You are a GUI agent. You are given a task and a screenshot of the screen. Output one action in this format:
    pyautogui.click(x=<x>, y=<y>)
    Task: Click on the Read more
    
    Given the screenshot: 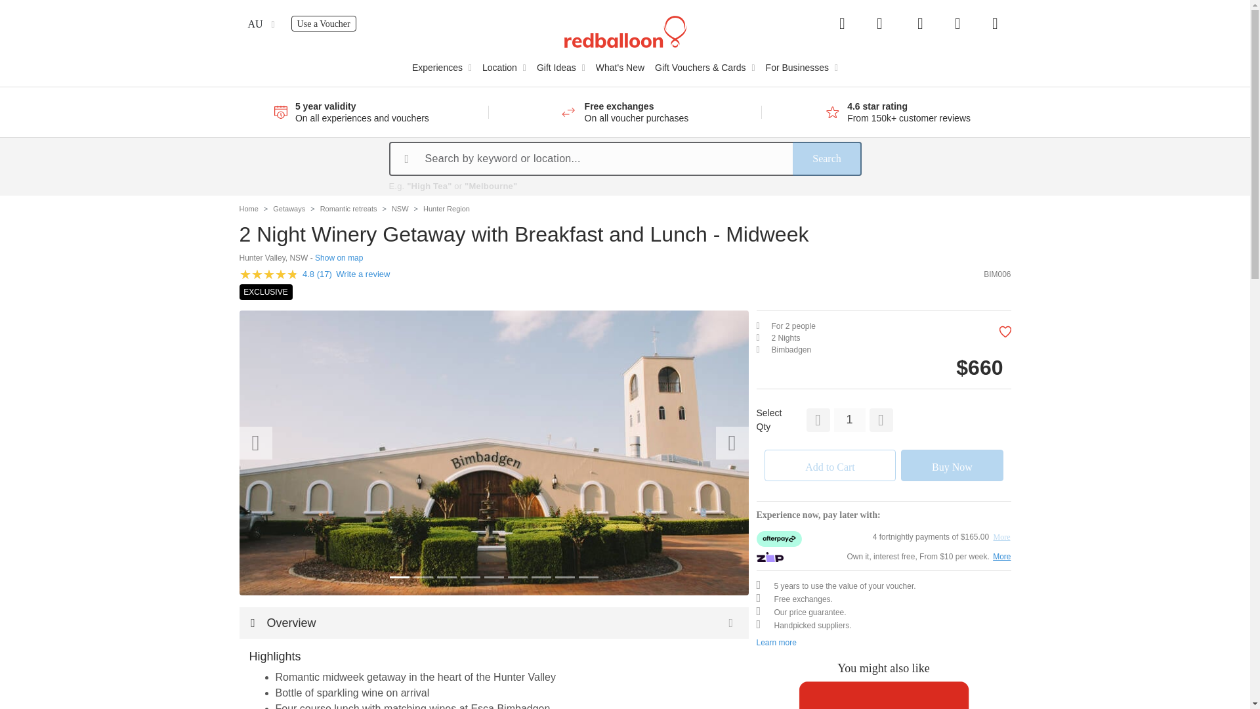 What is the action you would take?
    pyautogui.click(x=573, y=112)
    